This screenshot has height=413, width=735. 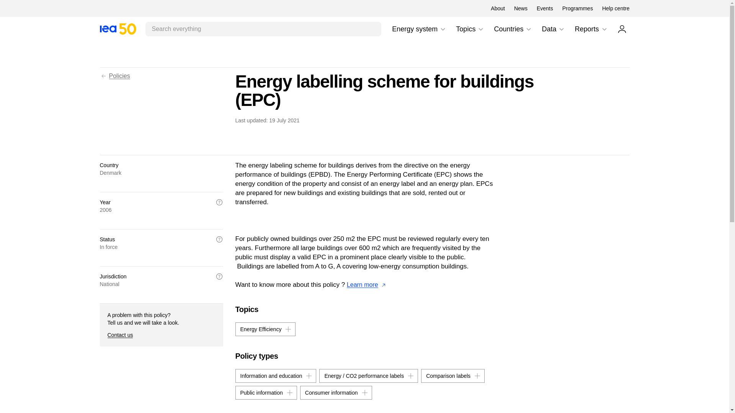 What do you see at coordinates (419, 29) in the screenshot?
I see `Chevron down` at bounding box center [419, 29].